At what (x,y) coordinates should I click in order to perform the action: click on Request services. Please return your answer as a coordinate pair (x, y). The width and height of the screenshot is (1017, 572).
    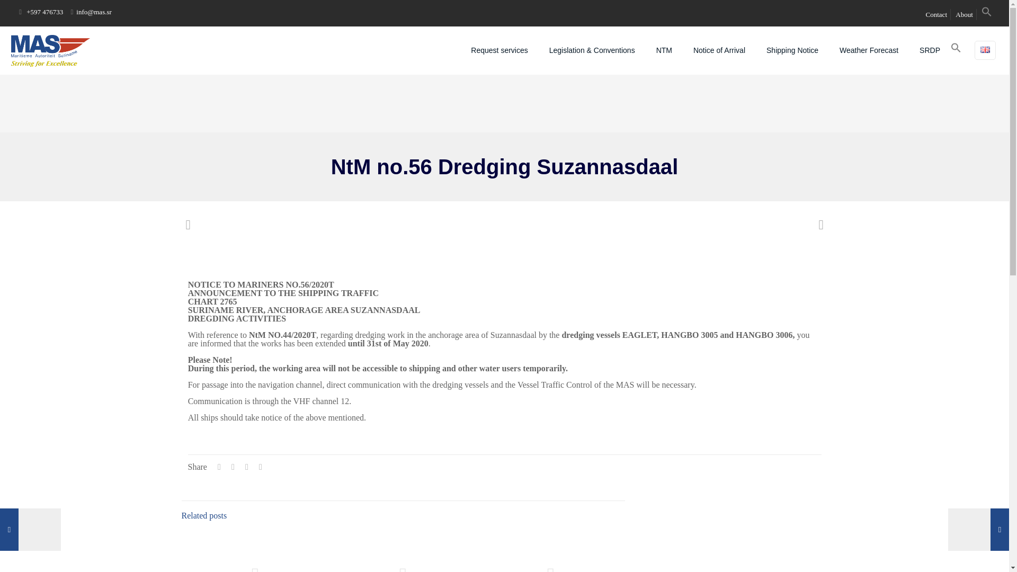
    Looking at the image, I should click on (499, 50).